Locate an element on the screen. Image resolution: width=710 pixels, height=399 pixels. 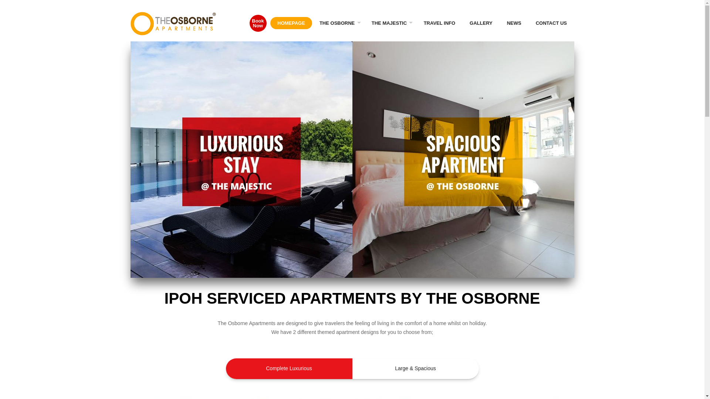
CONTACT US is located at coordinates (551, 23).